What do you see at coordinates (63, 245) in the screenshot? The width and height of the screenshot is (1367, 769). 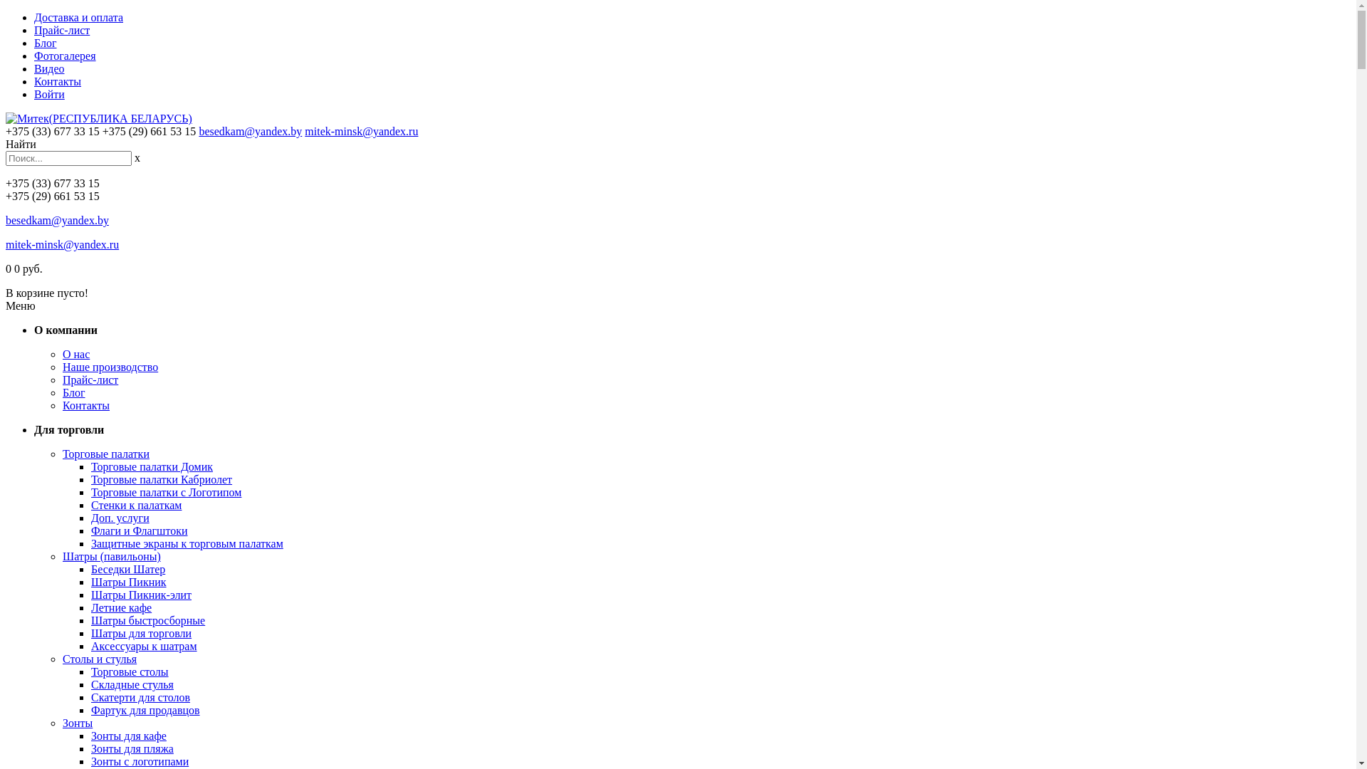 I see `mitek-minsk@yandex.ru` at bounding box center [63, 245].